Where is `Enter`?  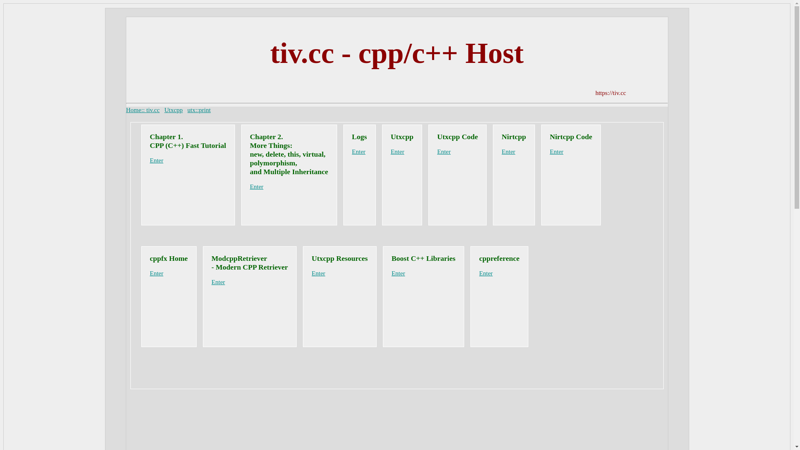 Enter is located at coordinates (398, 273).